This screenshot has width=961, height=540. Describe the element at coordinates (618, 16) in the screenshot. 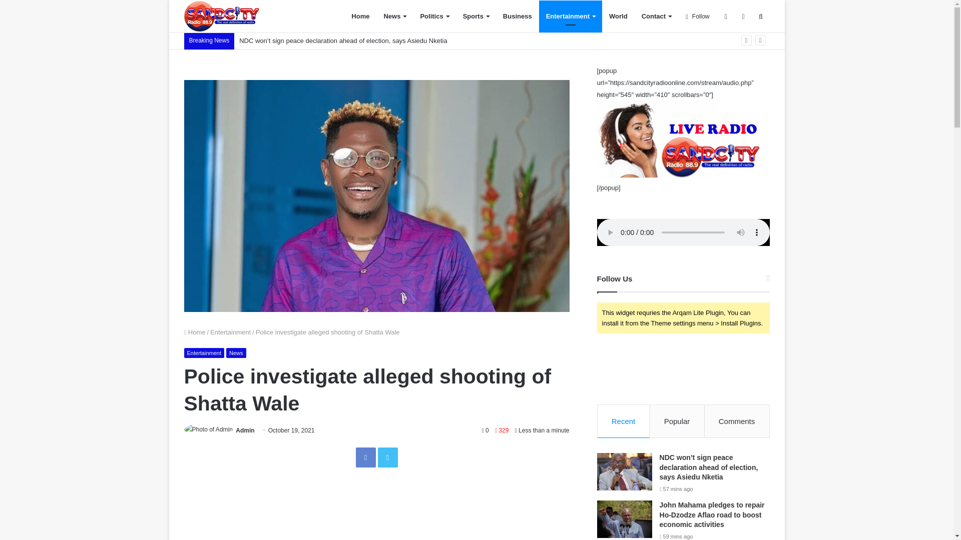

I see `World` at that location.